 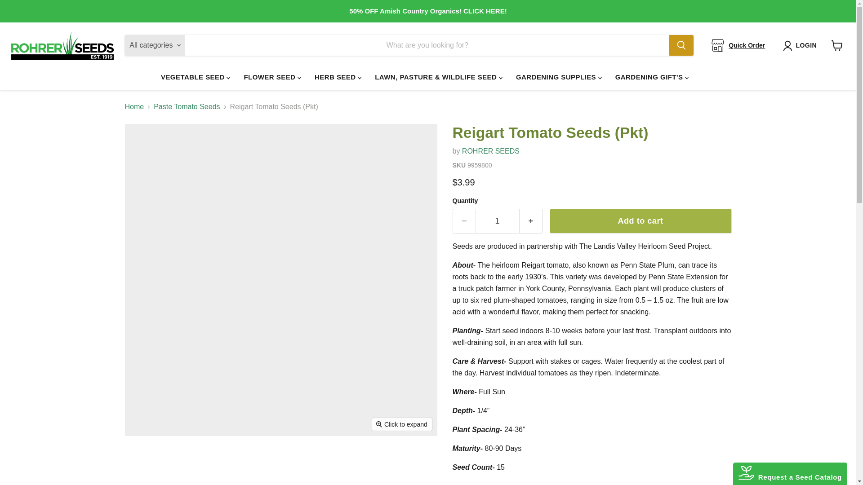 What do you see at coordinates (490, 151) in the screenshot?
I see `ROHRER SEEDS` at bounding box center [490, 151].